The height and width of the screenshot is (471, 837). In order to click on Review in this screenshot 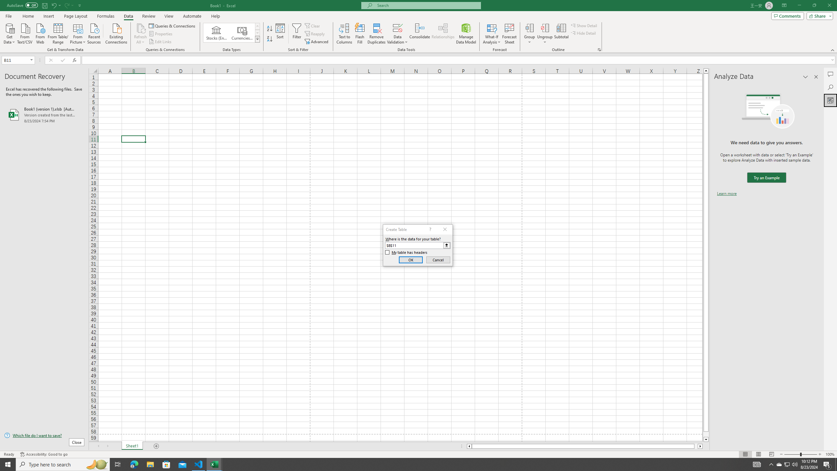, I will do `click(148, 16)`.